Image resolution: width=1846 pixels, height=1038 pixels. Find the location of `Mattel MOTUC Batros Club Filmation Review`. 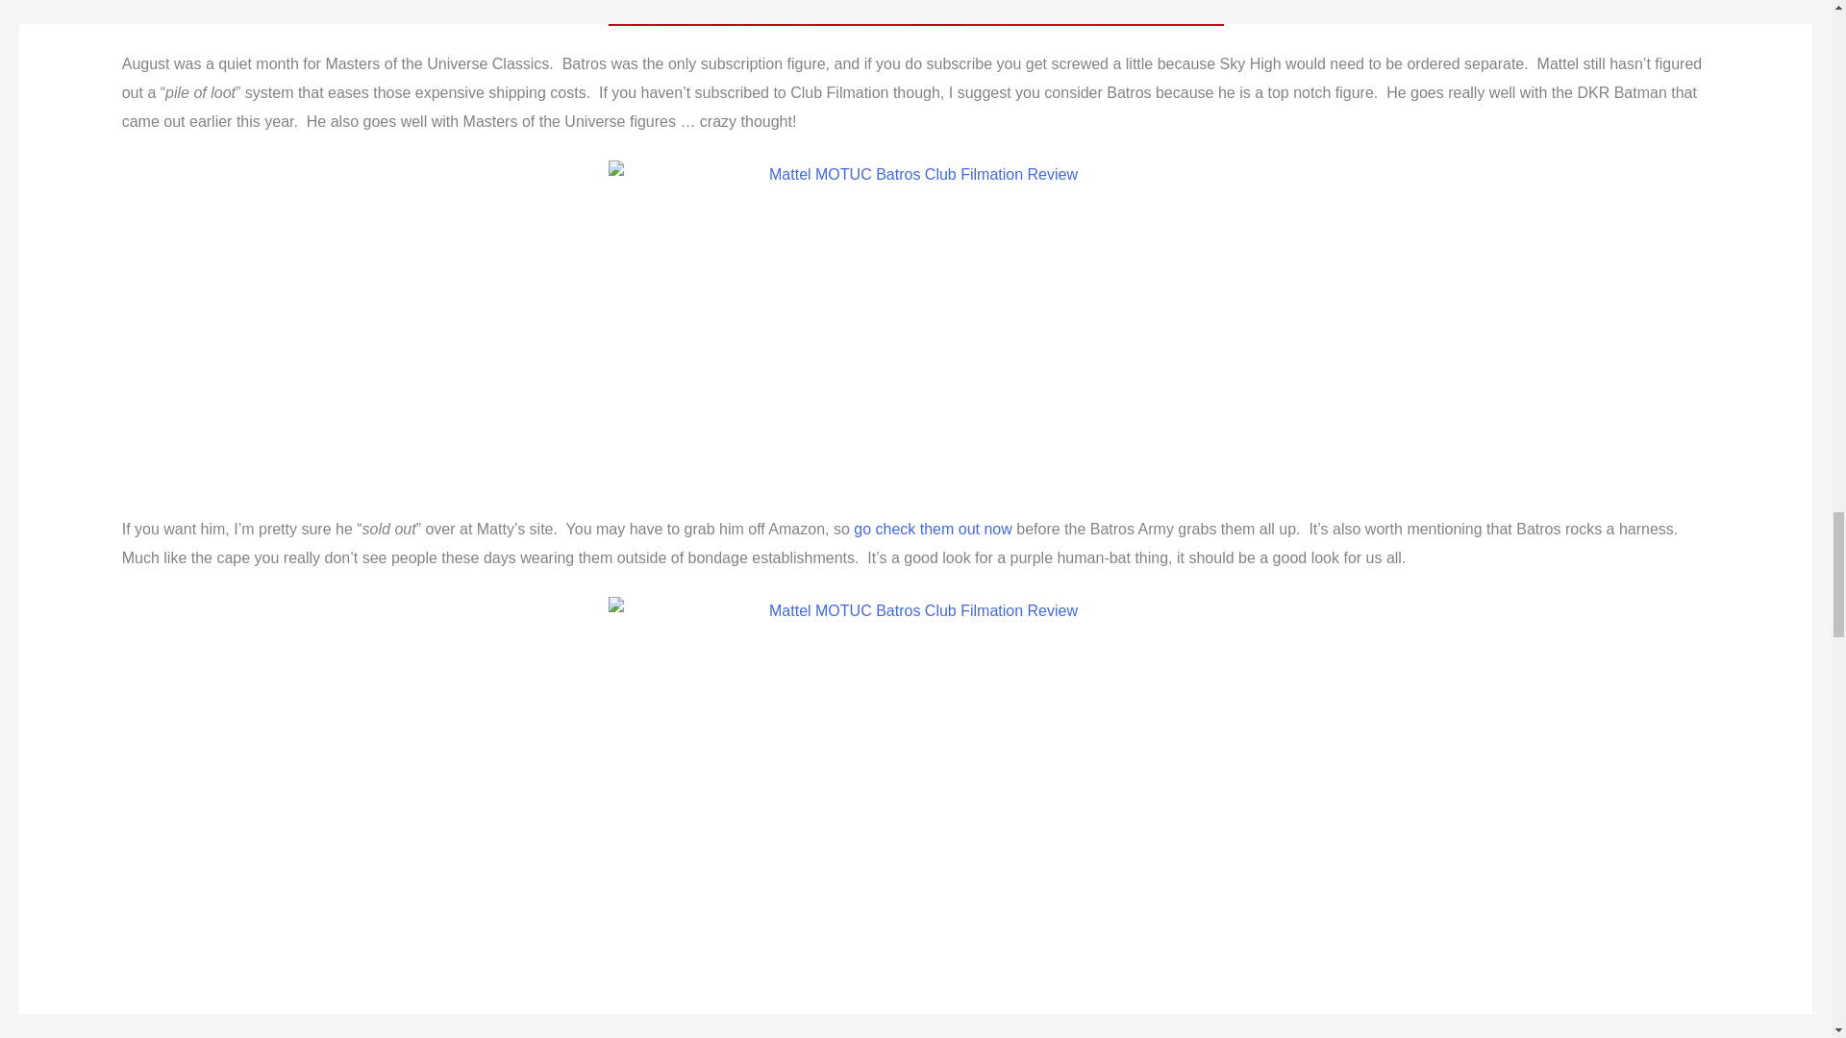

Mattel MOTUC Batros Club Filmation Review is located at coordinates (914, 13).